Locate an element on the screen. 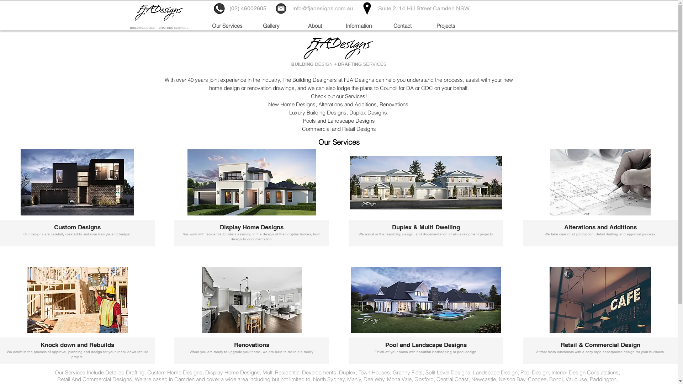  + DRAFTING is located at coordinates (349, 64).